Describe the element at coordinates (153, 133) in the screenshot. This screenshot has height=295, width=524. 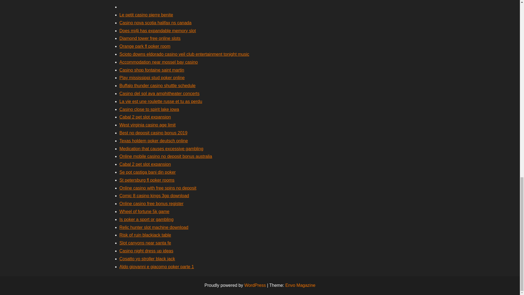
I see `Best no deposit casino bonus 2019` at that location.